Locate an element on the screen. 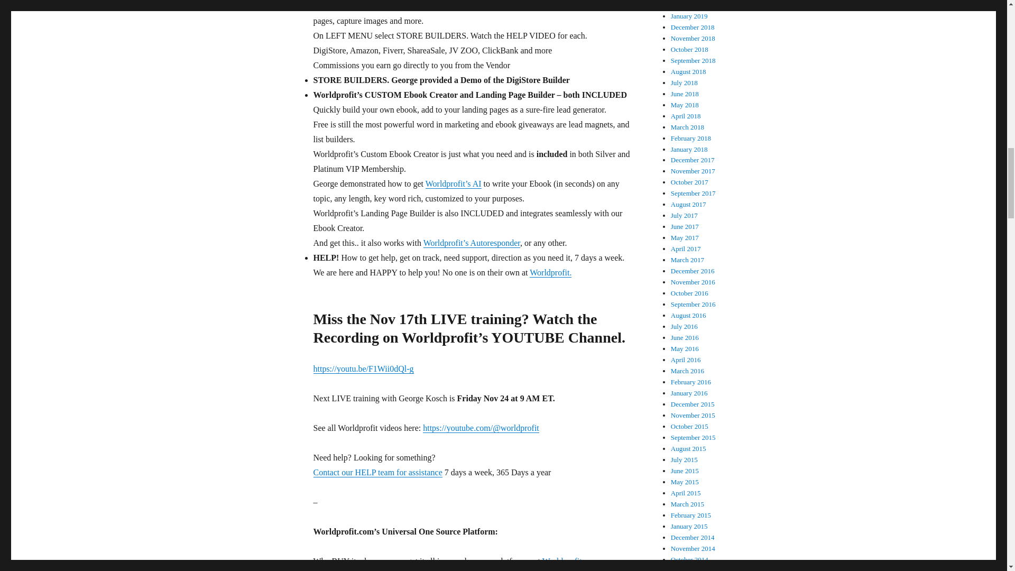 Image resolution: width=1015 pixels, height=571 pixels. Worldprofit. is located at coordinates (550, 272).